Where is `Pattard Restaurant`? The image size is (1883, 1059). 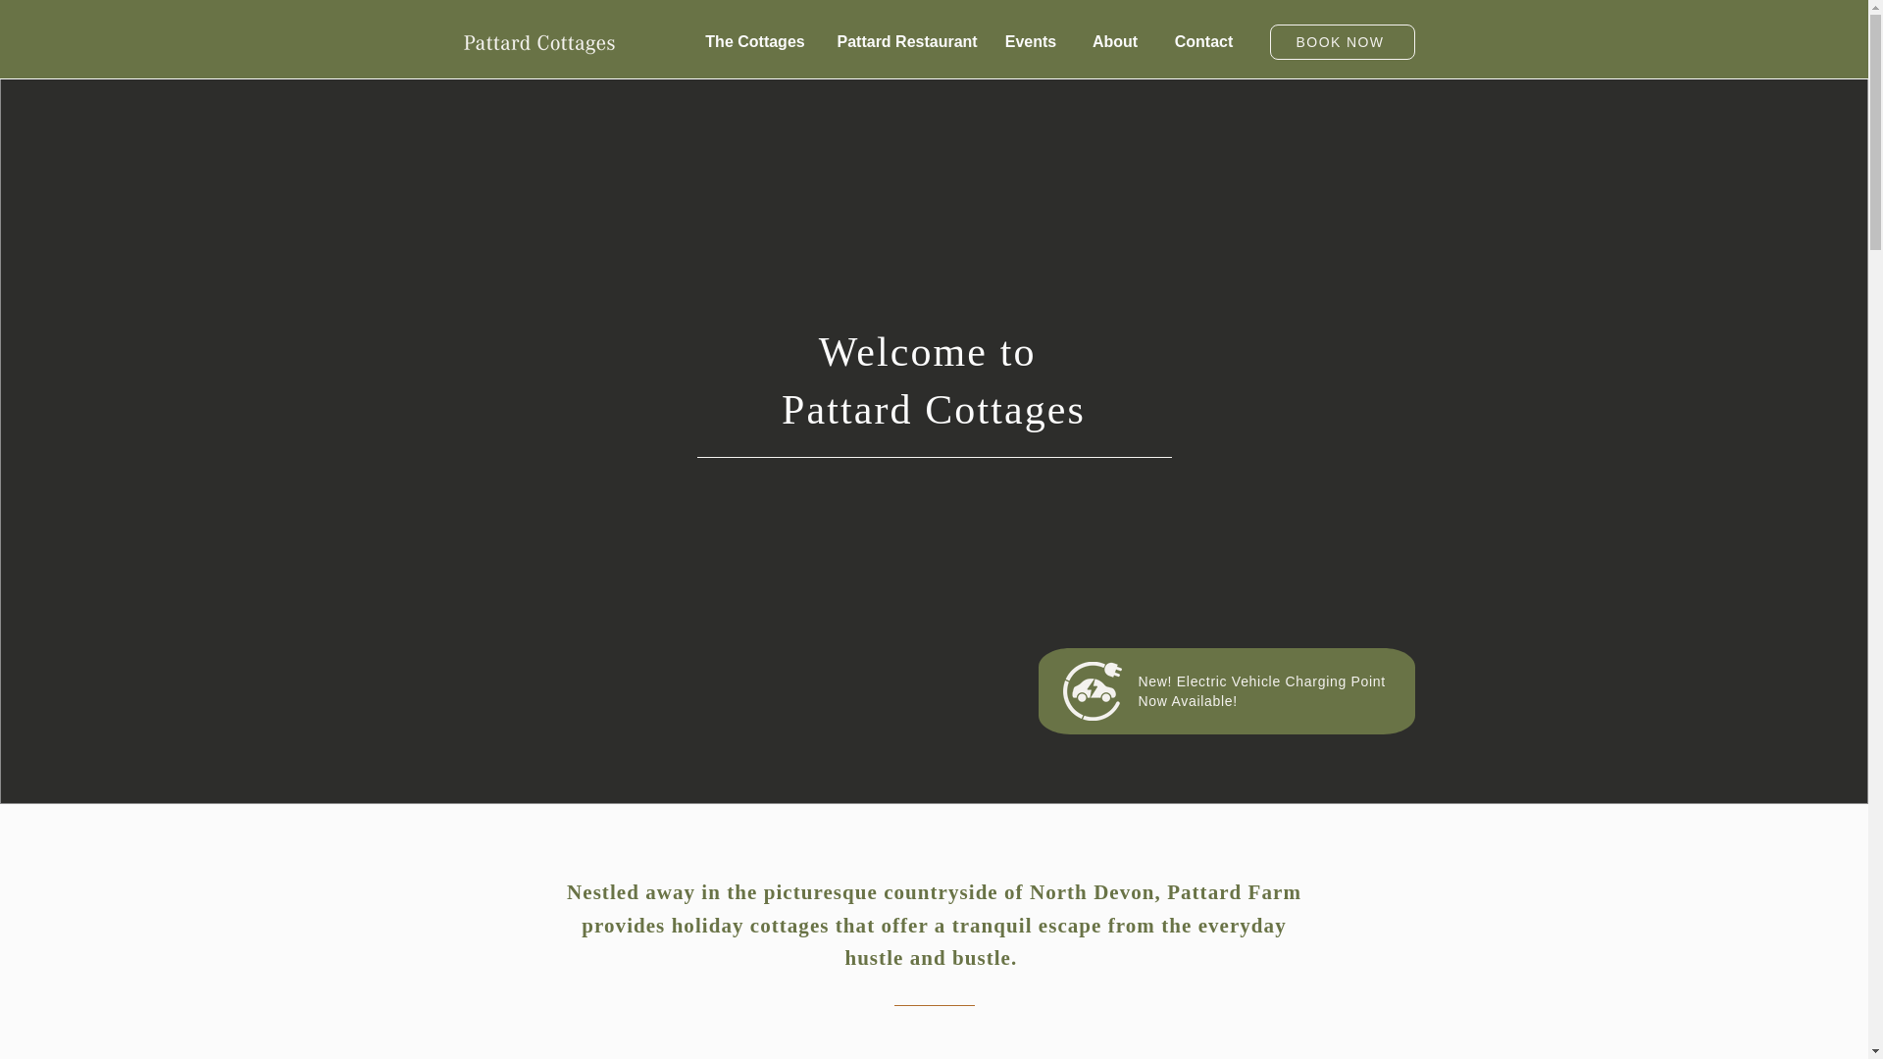 Pattard Restaurant is located at coordinates (904, 42).